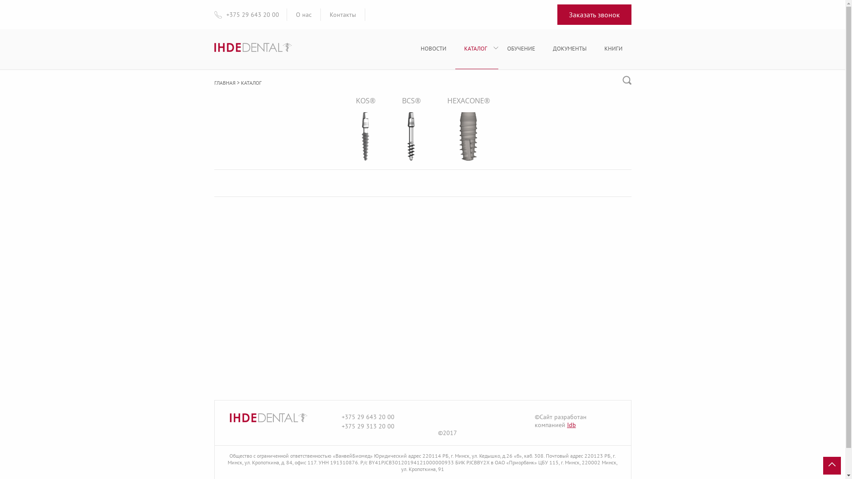 The width and height of the screenshot is (852, 479). What do you see at coordinates (368, 417) in the screenshot?
I see `+375 29 643 20 00` at bounding box center [368, 417].